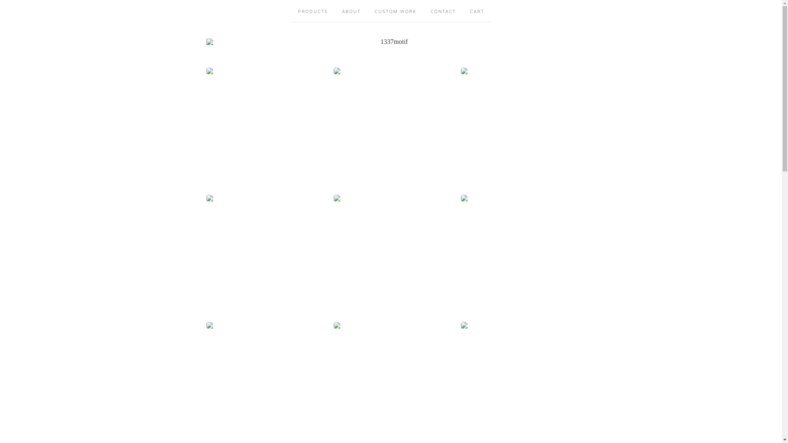  Describe the element at coordinates (518, 125) in the screenshot. I see `View Triforce End-Grain Cutting Board` at that location.